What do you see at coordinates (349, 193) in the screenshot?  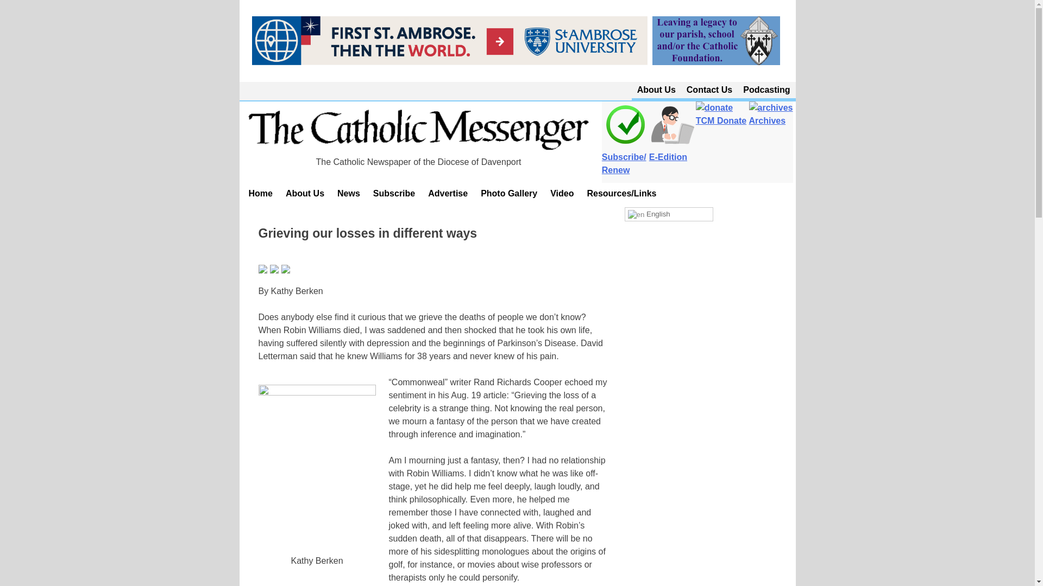 I see `News` at bounding box center [349, 193].